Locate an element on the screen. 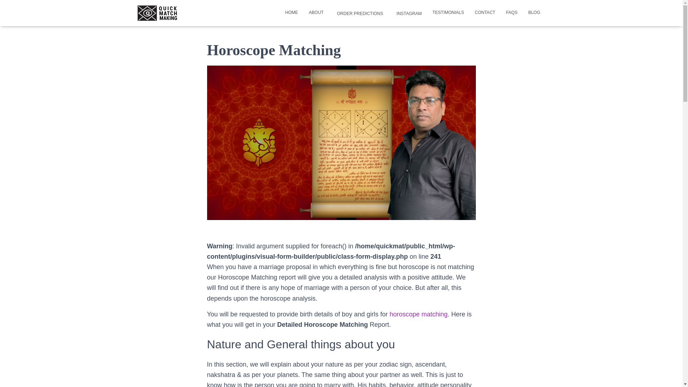 Image resolution: width=688 pixels, height=387 pixels. Home is located at coordinates (292, 12).